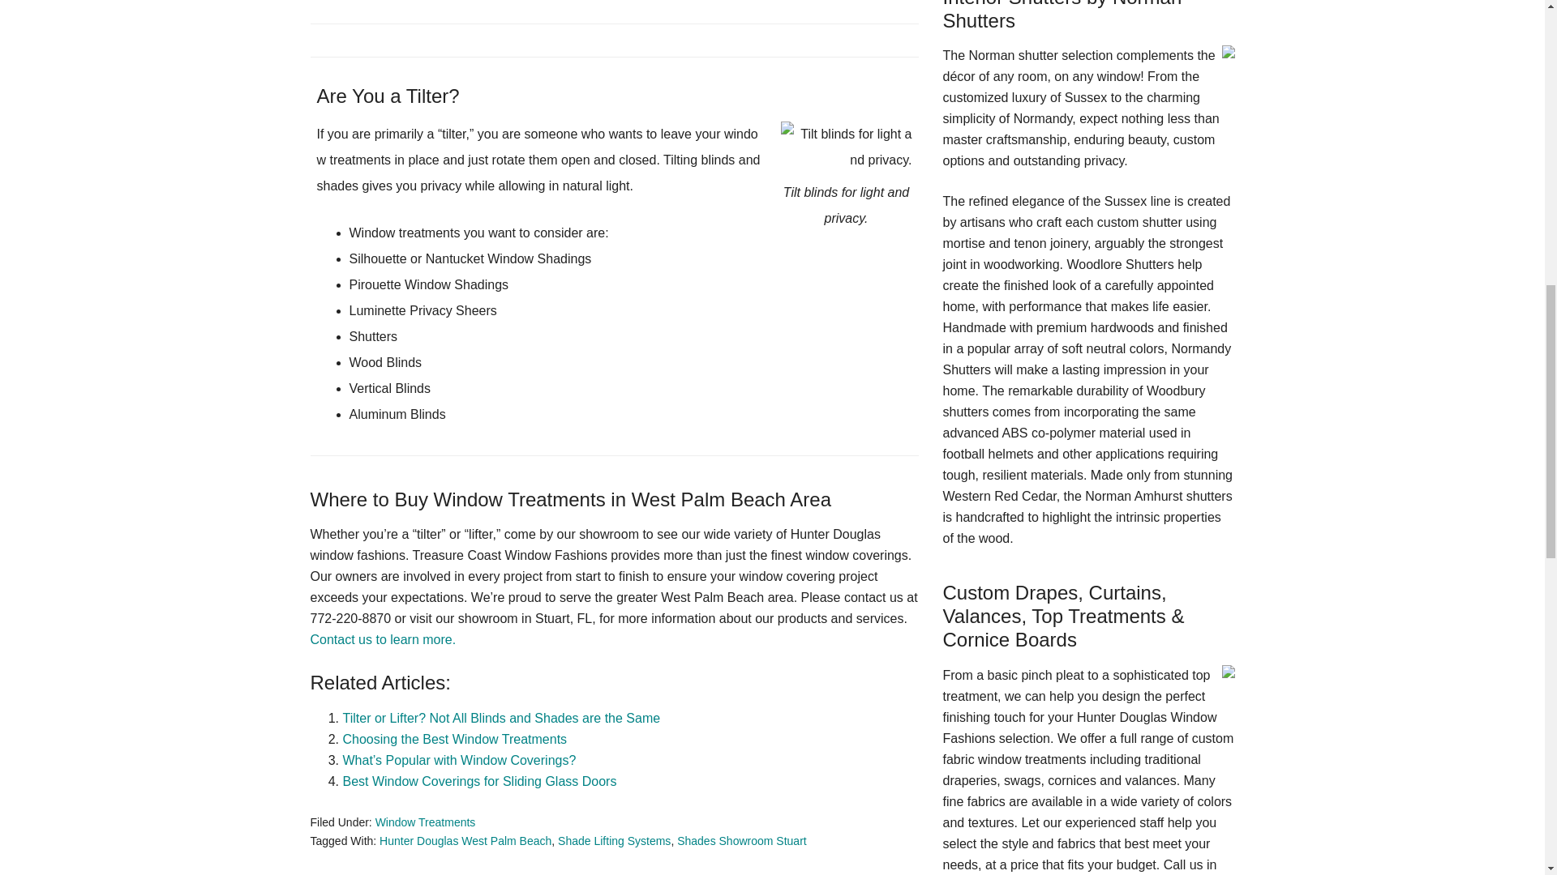 This screenshot has height=875, width=1557. I want to click on Window Treatments, so click(425, 822).